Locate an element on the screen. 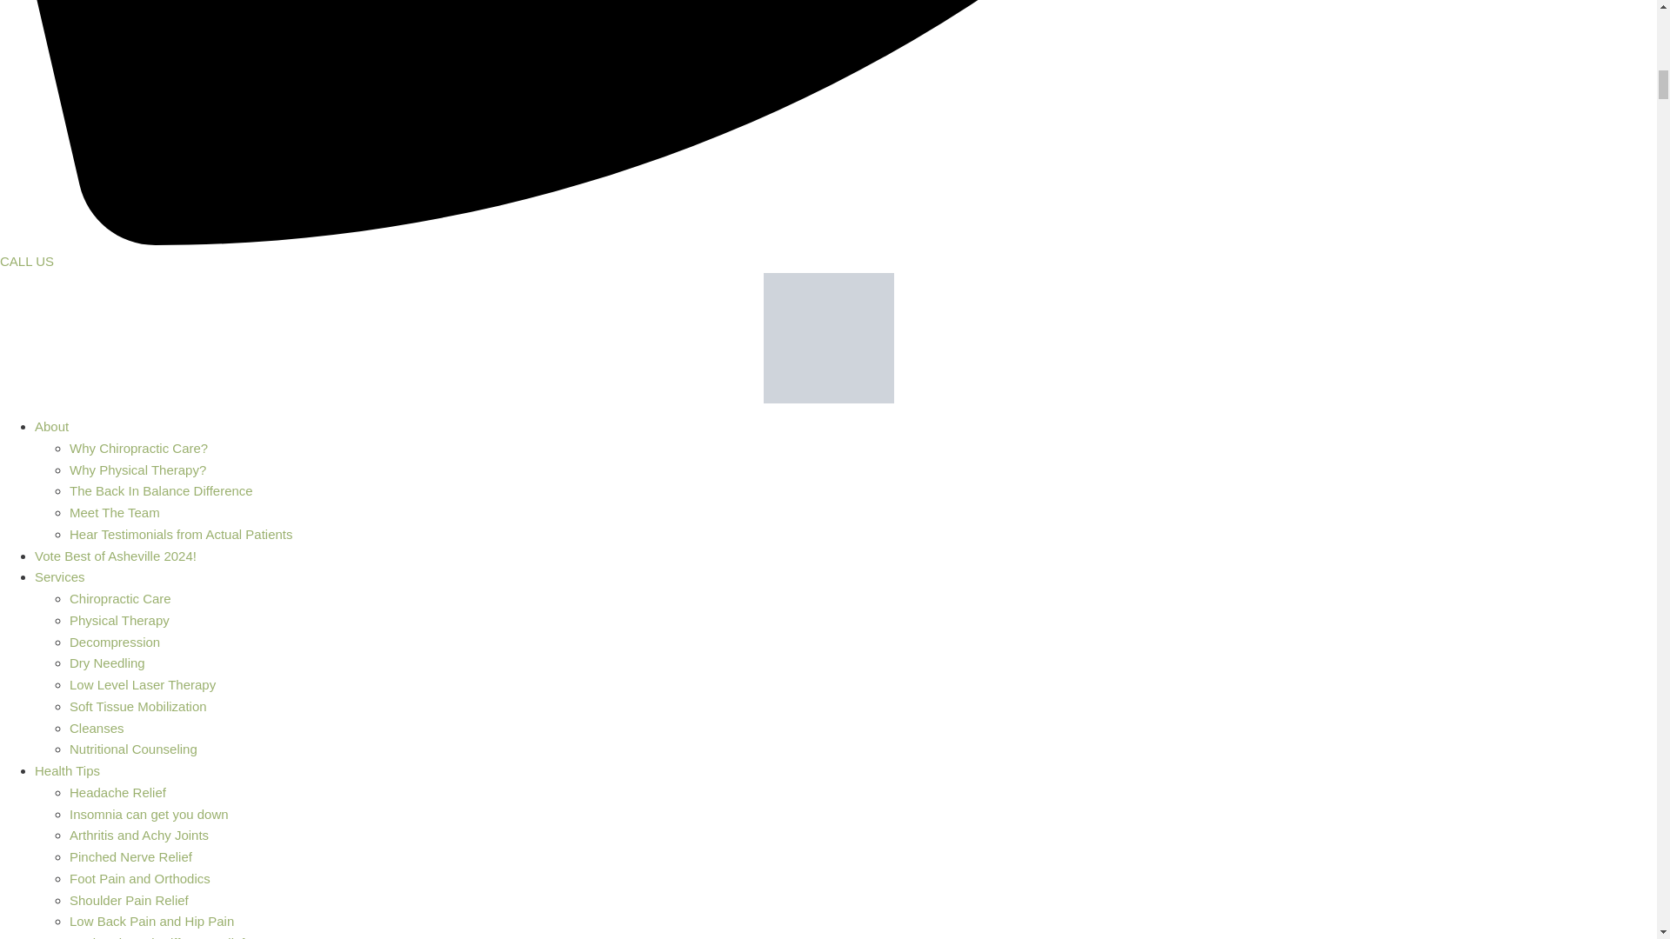  Health Tips is located at coordinates (68, 770).